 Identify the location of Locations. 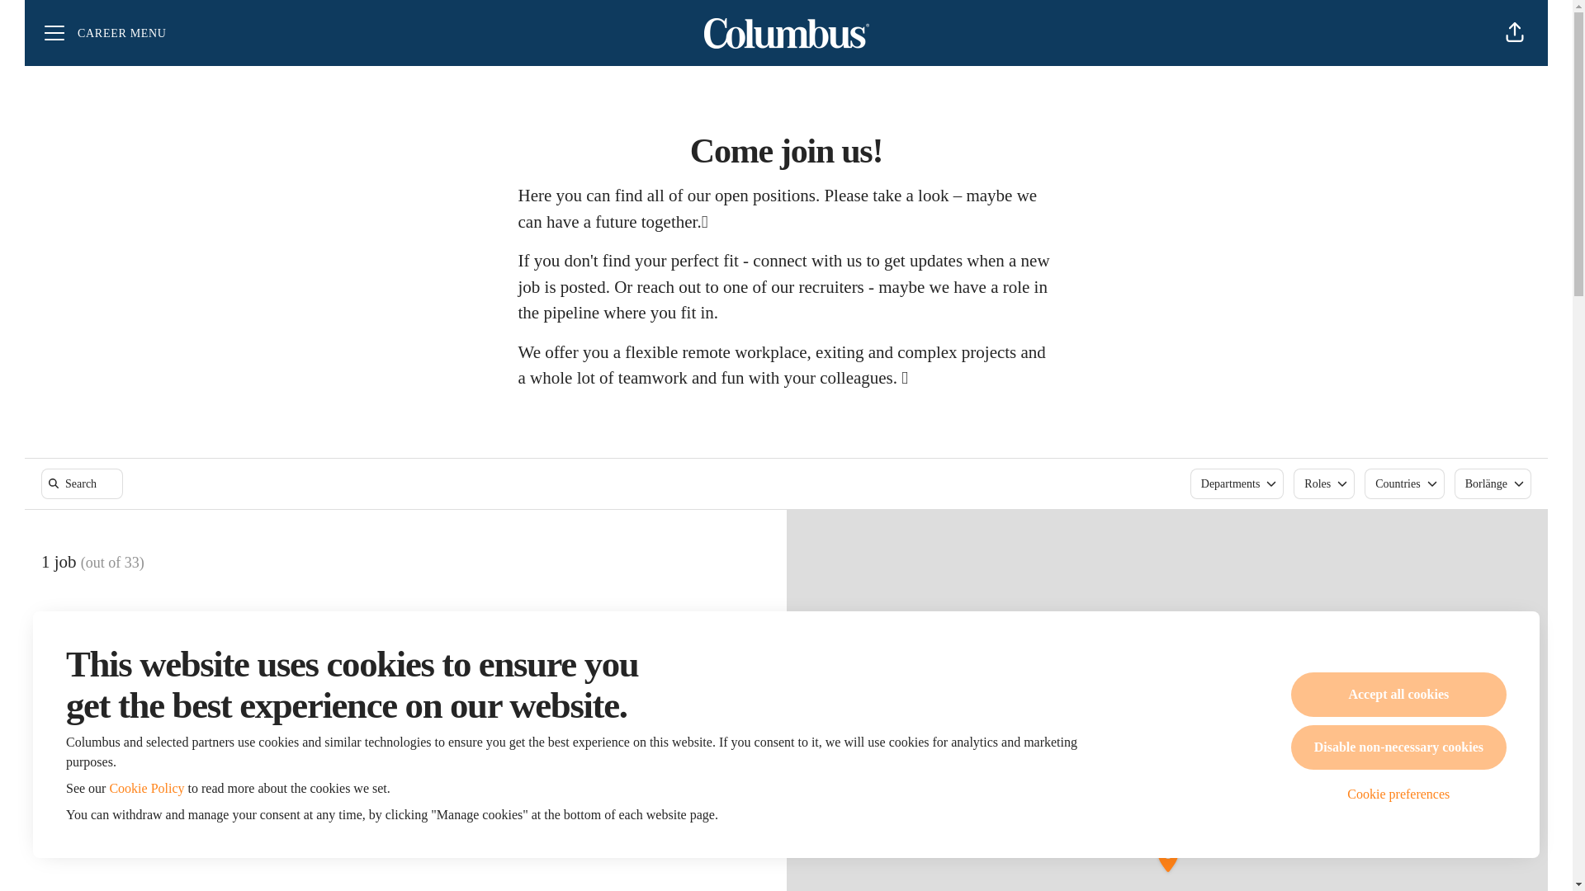
(1493, 483).